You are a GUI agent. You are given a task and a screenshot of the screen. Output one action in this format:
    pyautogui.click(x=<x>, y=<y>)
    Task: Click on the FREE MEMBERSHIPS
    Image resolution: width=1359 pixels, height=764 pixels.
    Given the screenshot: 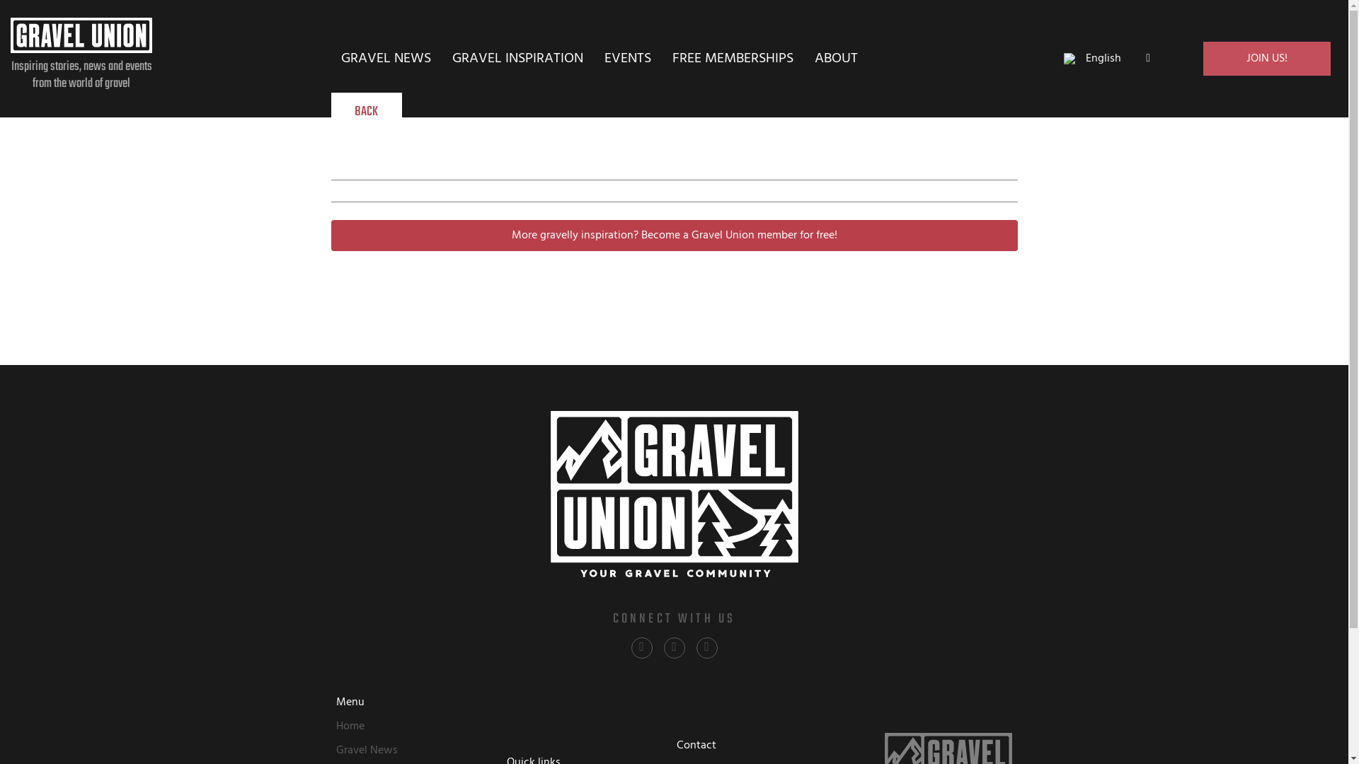 What is the action you would take?
    pyautogui.click(x=733, y=59)
    